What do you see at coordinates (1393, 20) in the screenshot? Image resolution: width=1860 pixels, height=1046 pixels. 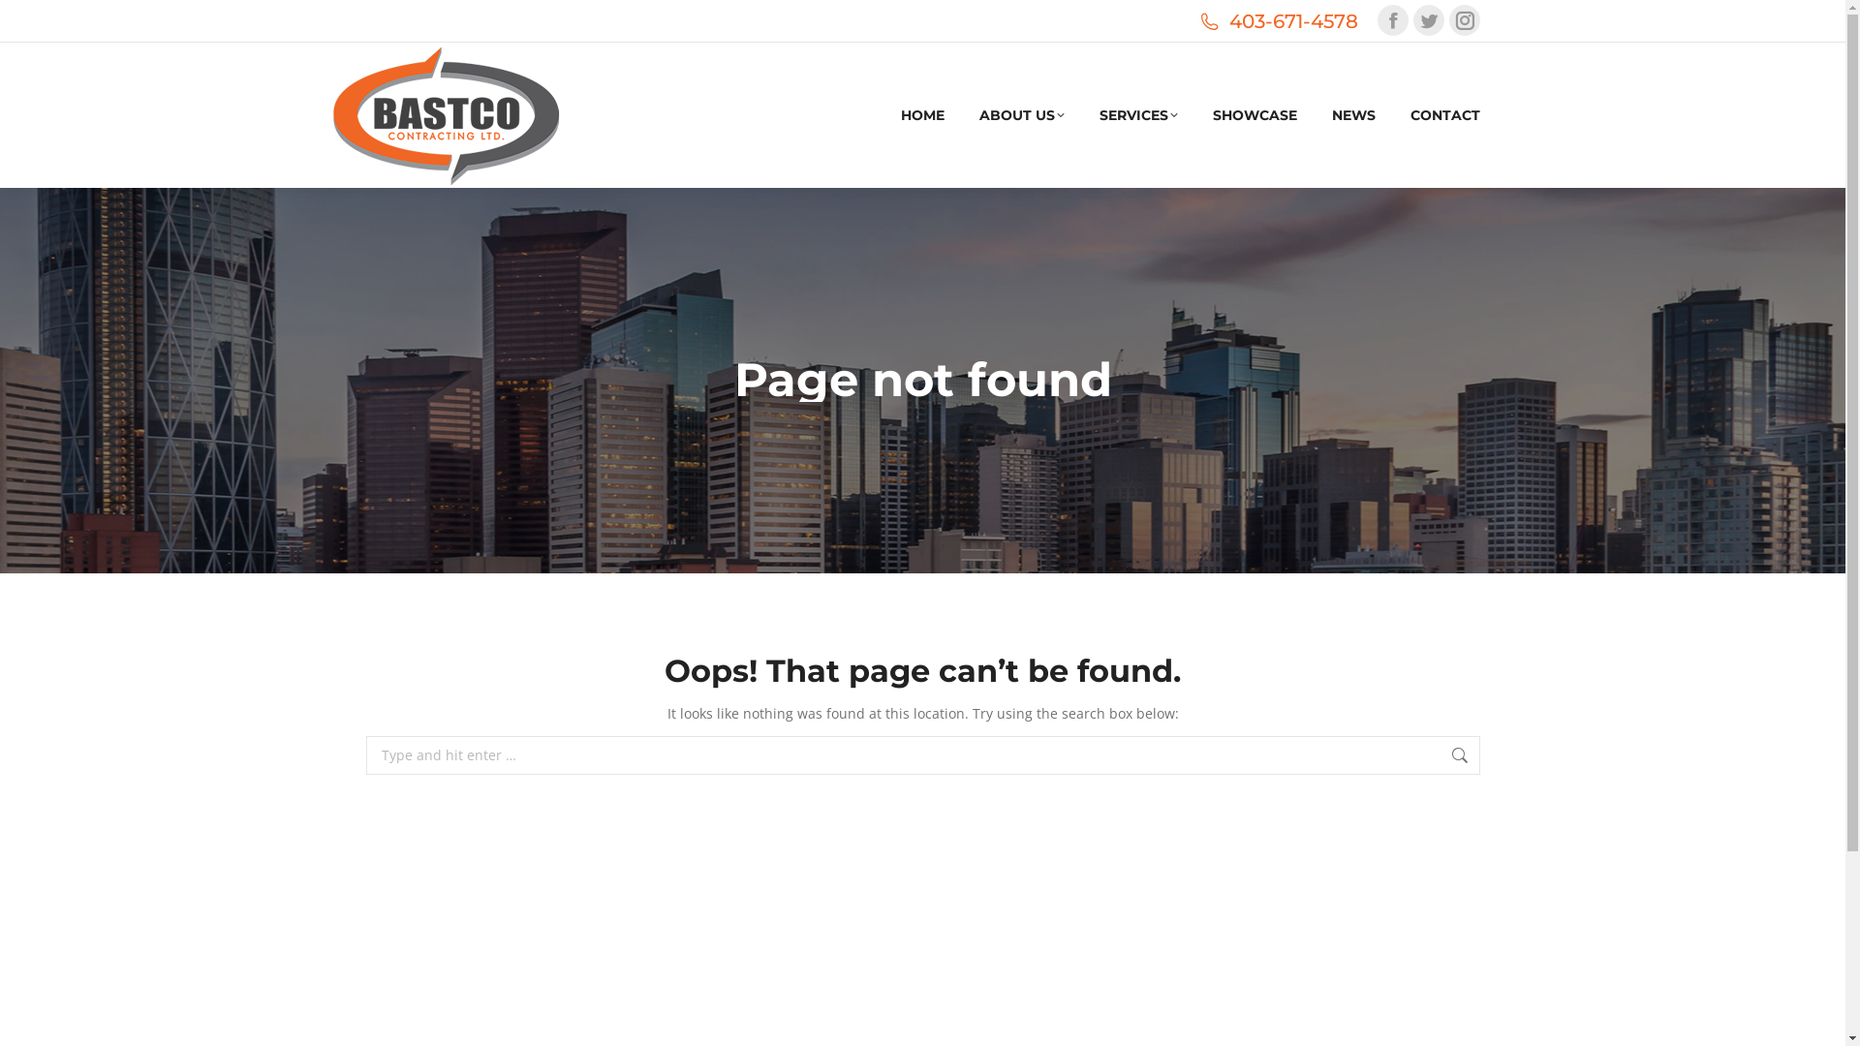 I see `Facebook page opens in new window` at bounding box center [1393, 20].